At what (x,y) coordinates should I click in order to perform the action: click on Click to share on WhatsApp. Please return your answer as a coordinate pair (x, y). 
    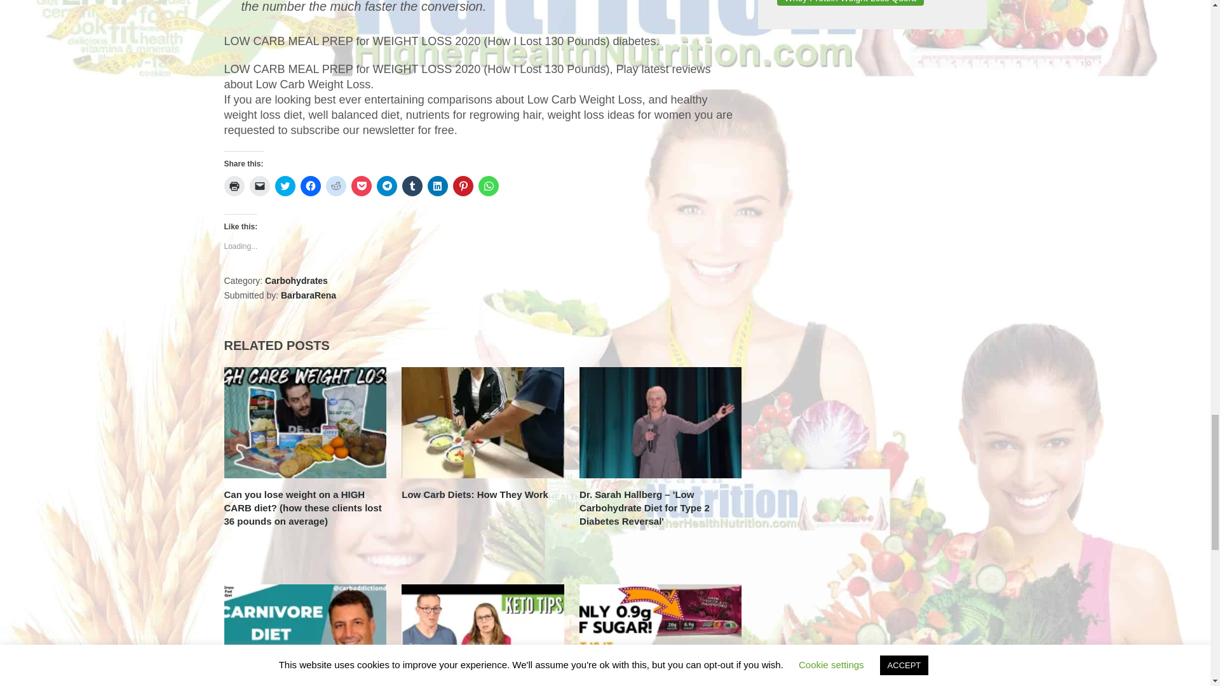
    Looking at the image, I should click on (488, 185).